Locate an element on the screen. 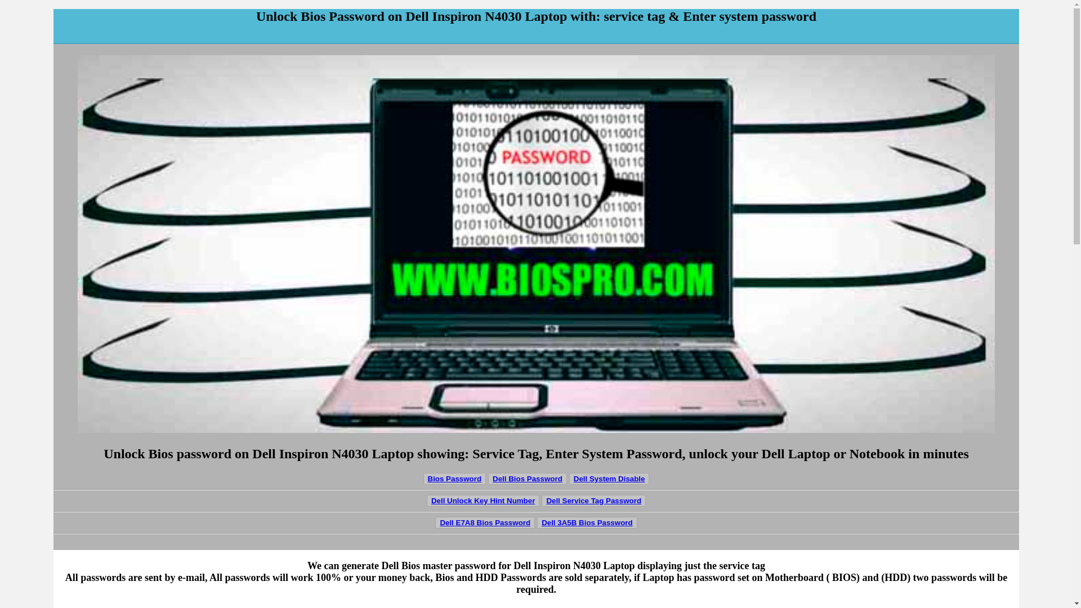 The image size is (1081, 608). Dell Unlock Key Hint Number is located at coordinates (483, 501).